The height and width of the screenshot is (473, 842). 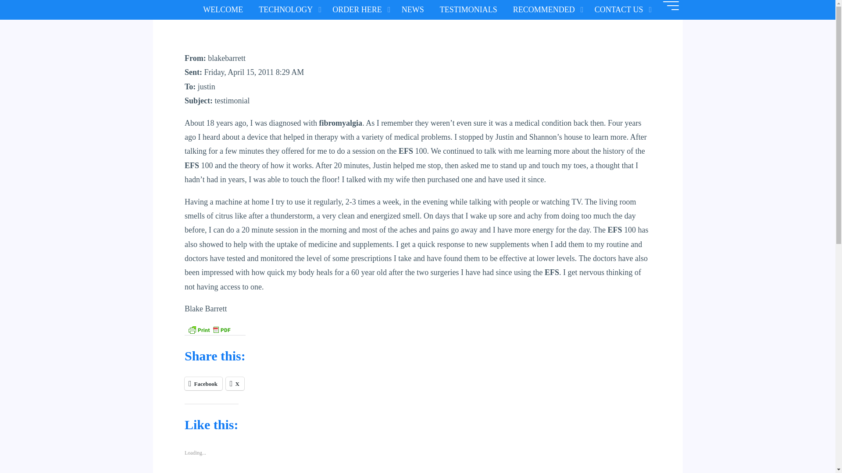 I want to click on HOME PAGE, so click(x=223, y=10).